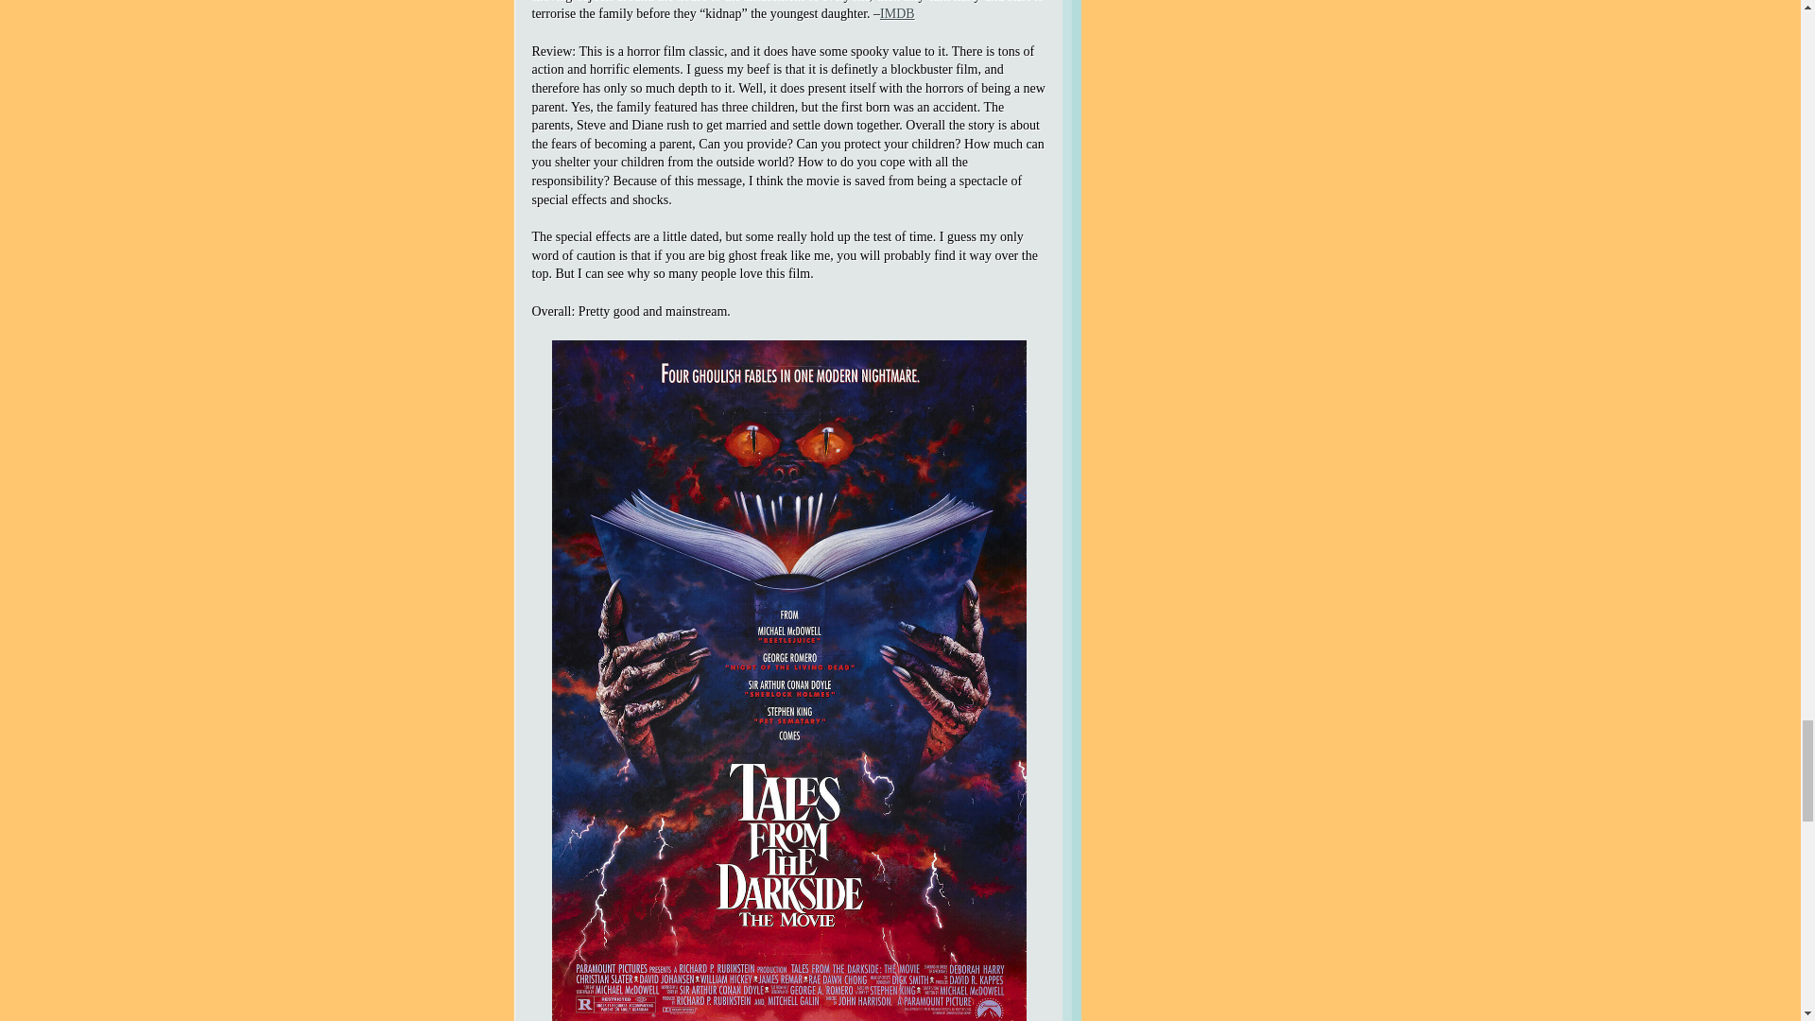  What do you see at coordinates (897, 13) in the screenshot?
I see `IMDB` at bounding box center [897, 13].